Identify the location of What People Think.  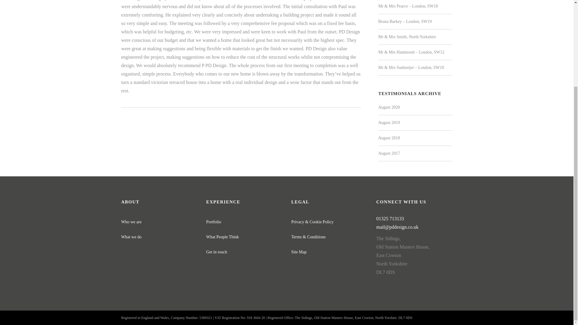
(223, 237).